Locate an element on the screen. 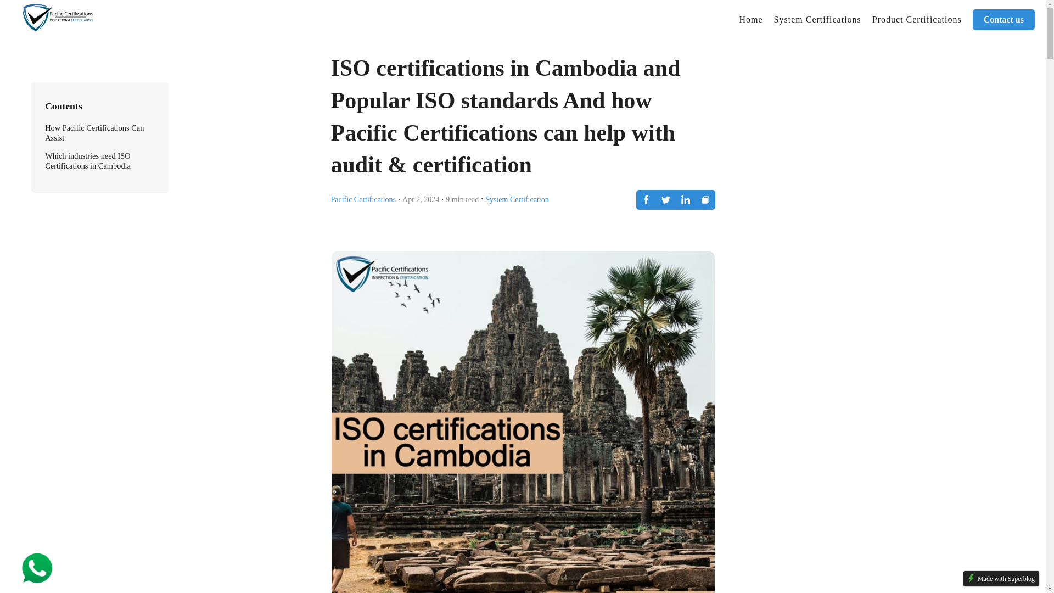  Product Certifications is located at coordinates (917, 19).